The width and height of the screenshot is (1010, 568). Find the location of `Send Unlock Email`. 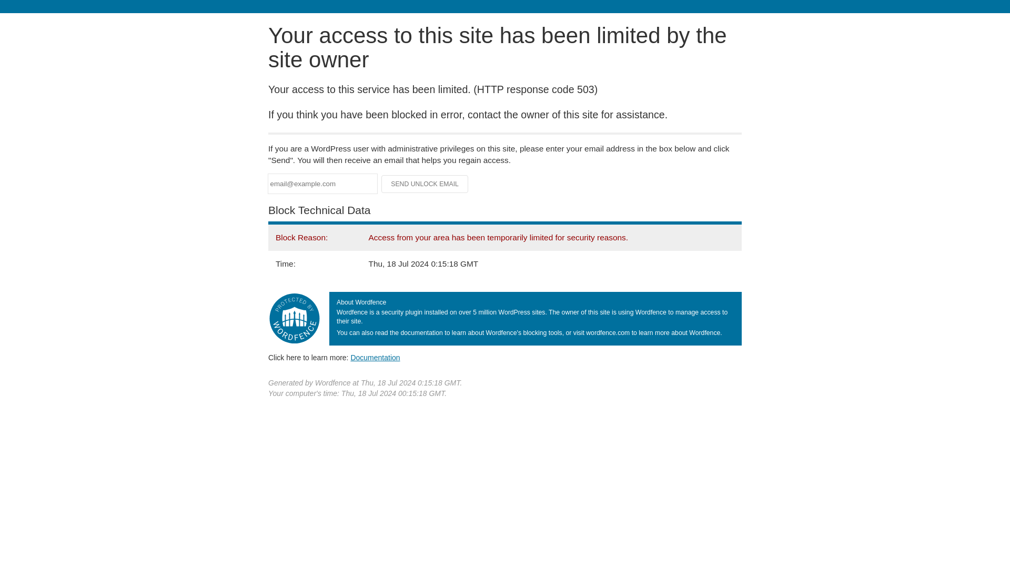

Send Unlock Email is located at coordinates (425, 184).